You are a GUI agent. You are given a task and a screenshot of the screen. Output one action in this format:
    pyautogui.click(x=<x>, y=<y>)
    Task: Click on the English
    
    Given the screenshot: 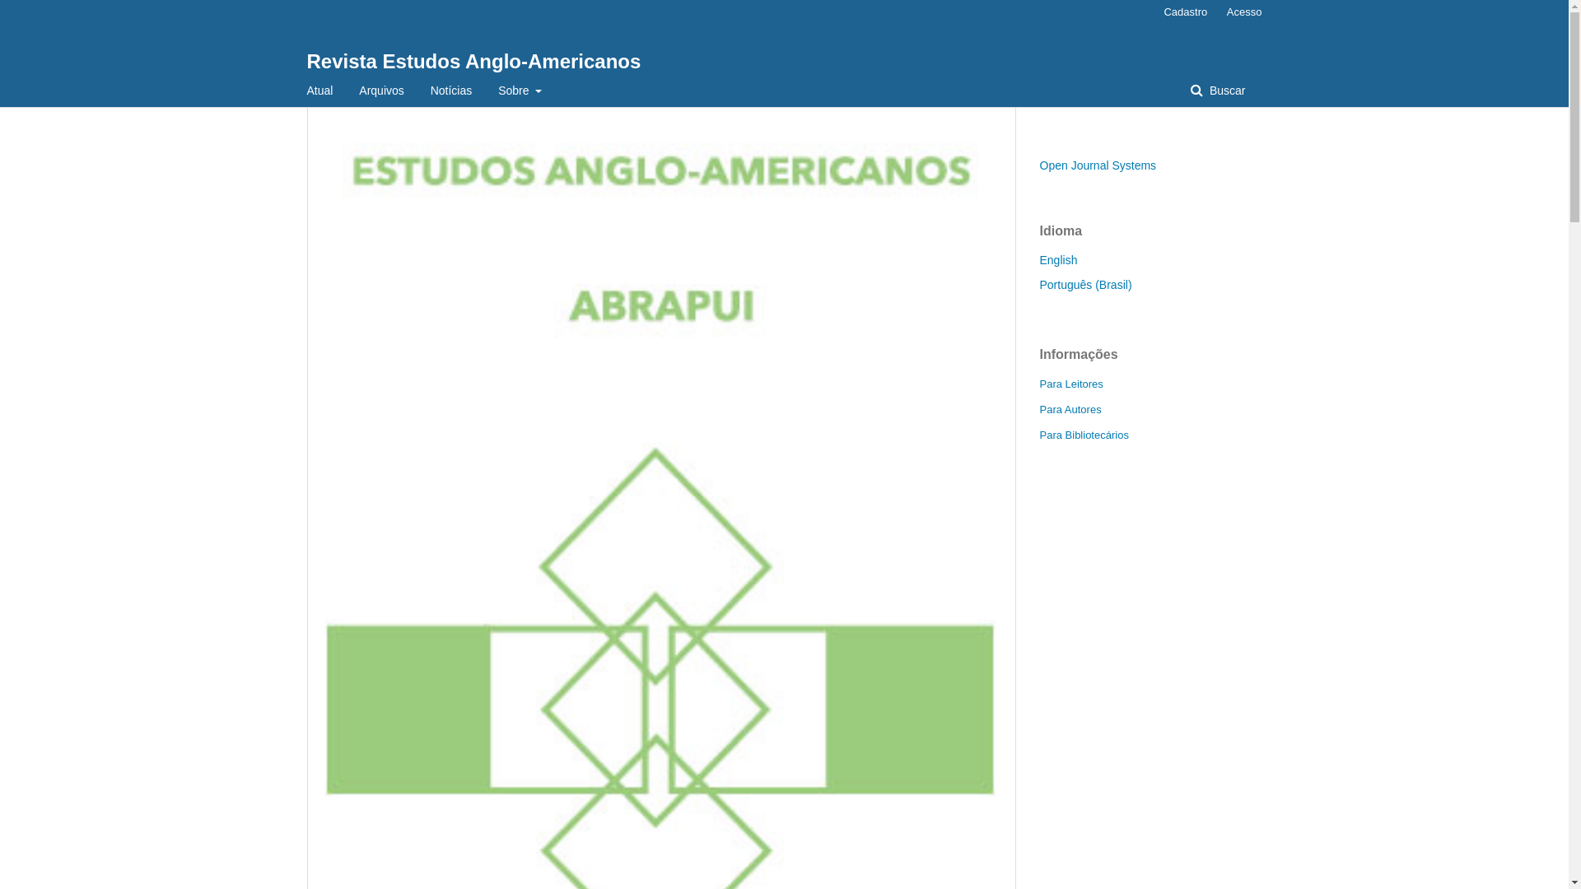 What is the action you would take?
    pyautogui.click(x=1058, y=260)
    